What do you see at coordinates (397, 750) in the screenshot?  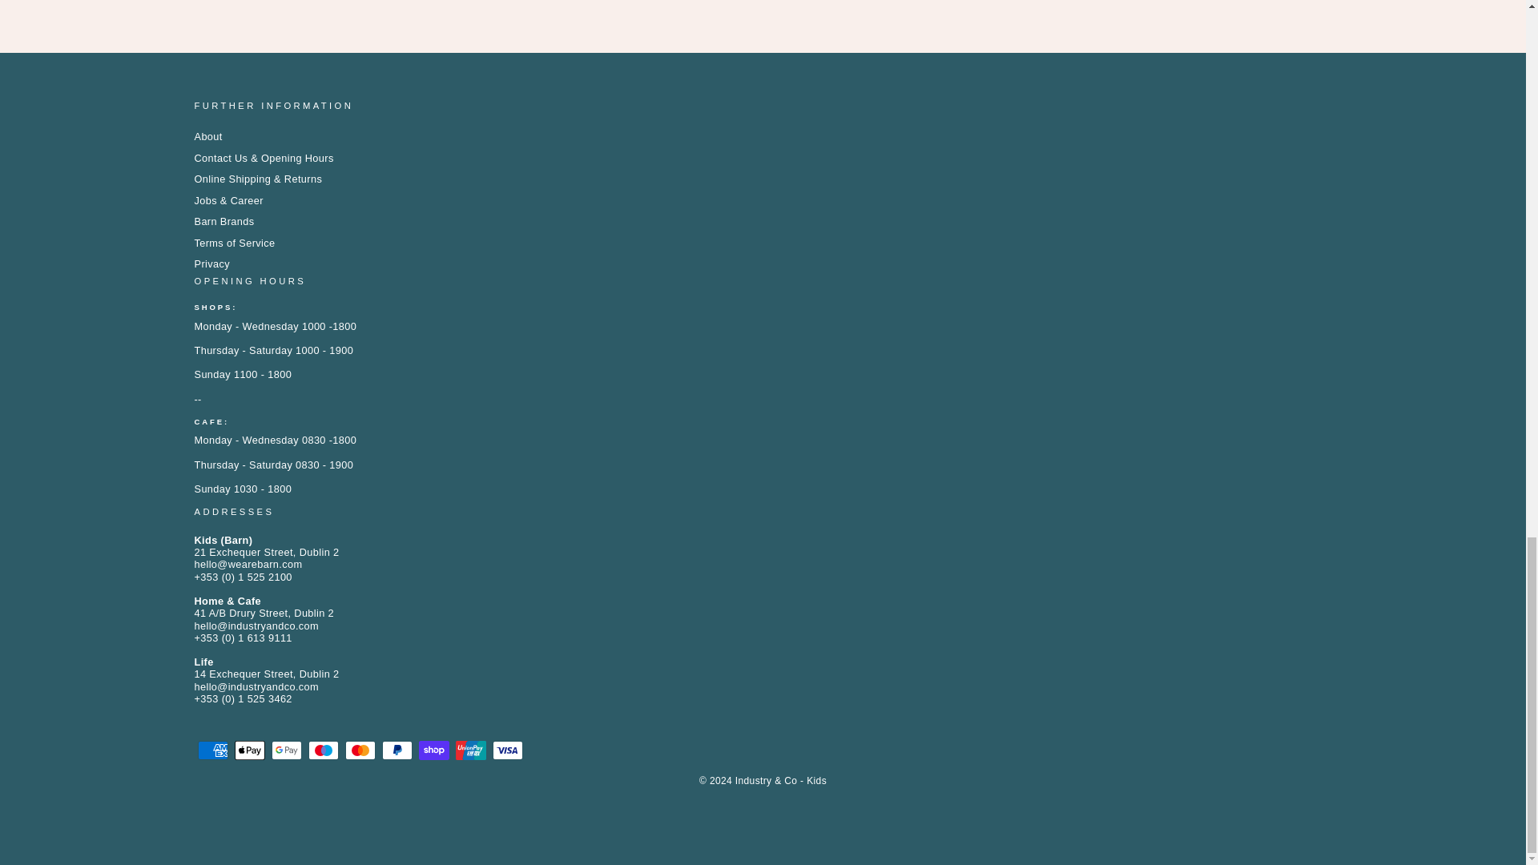 I see `PayPal` at bounding box center [397, 750].